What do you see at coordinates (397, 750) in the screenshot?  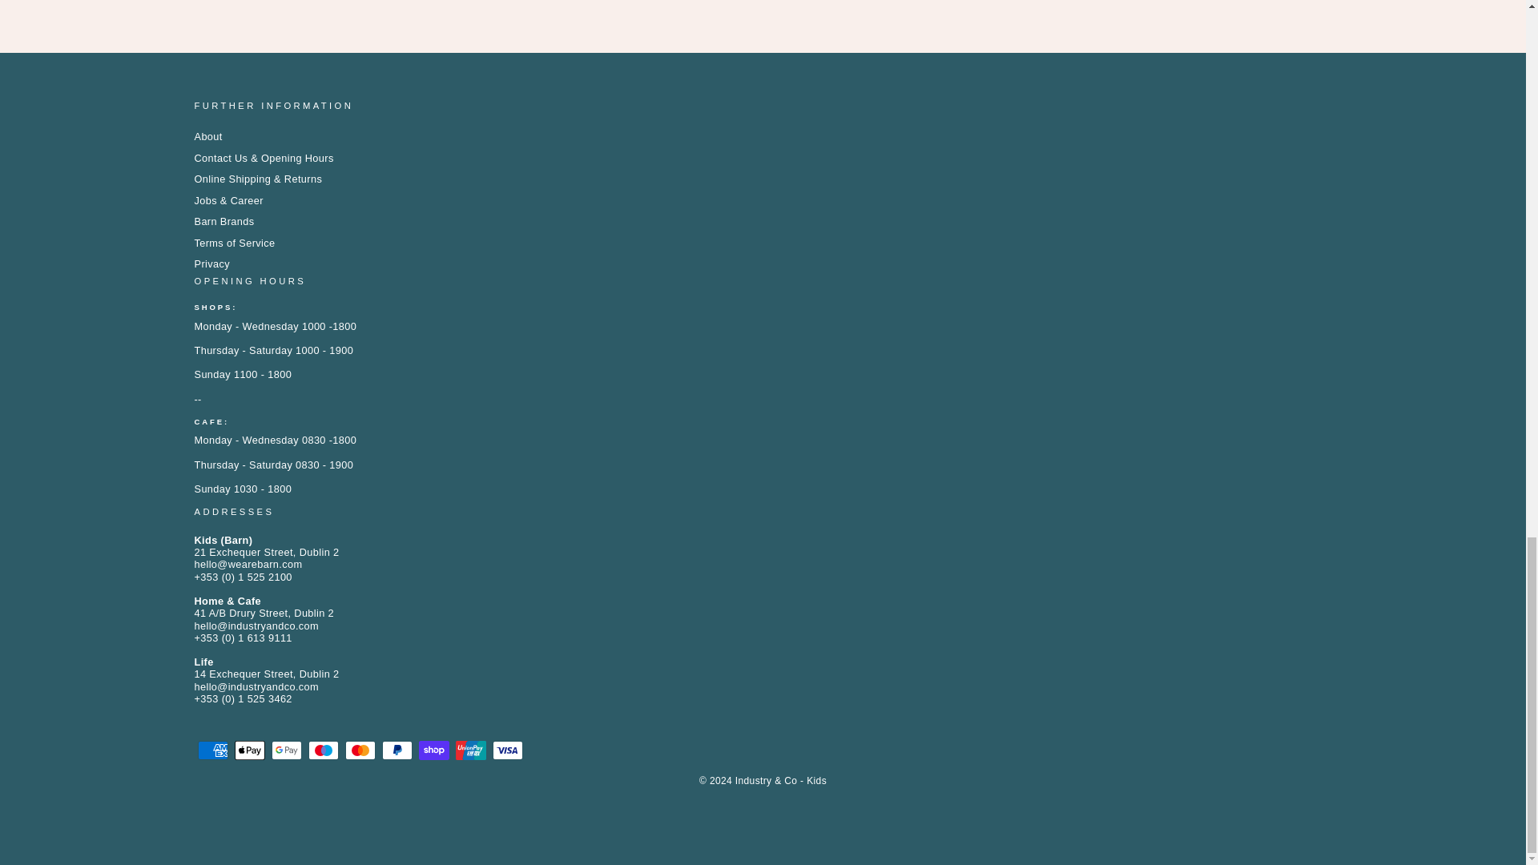 I see `PayPal` at bounding box center [397, 750].